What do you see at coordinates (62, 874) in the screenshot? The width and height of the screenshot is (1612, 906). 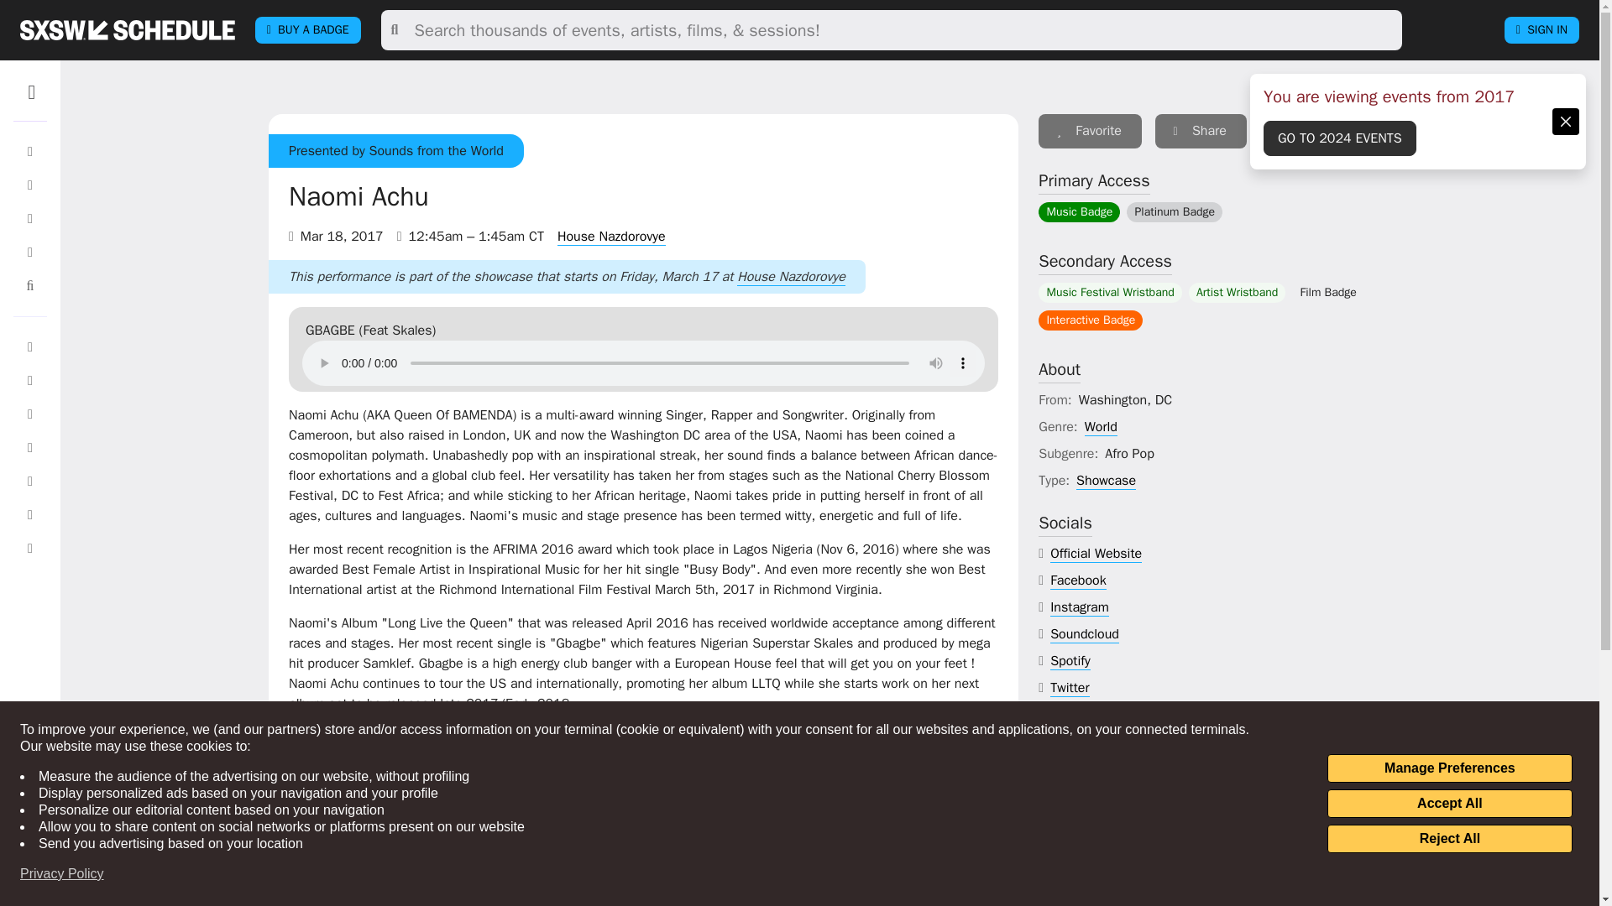 I see `Privacy Policy` at bounding box center [62, 874].